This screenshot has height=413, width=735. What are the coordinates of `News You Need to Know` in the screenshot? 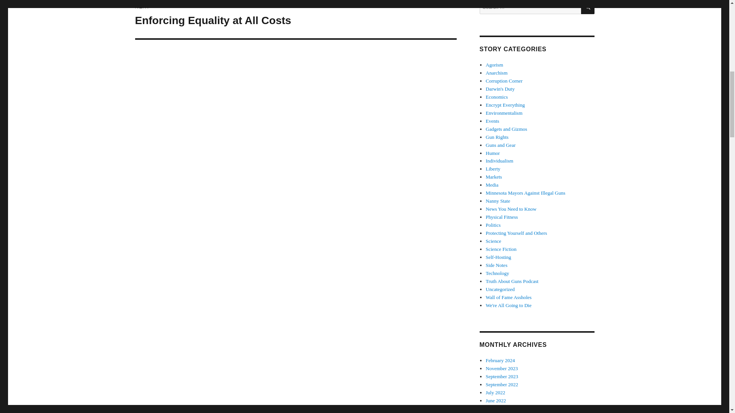 It's located at (511, 209).